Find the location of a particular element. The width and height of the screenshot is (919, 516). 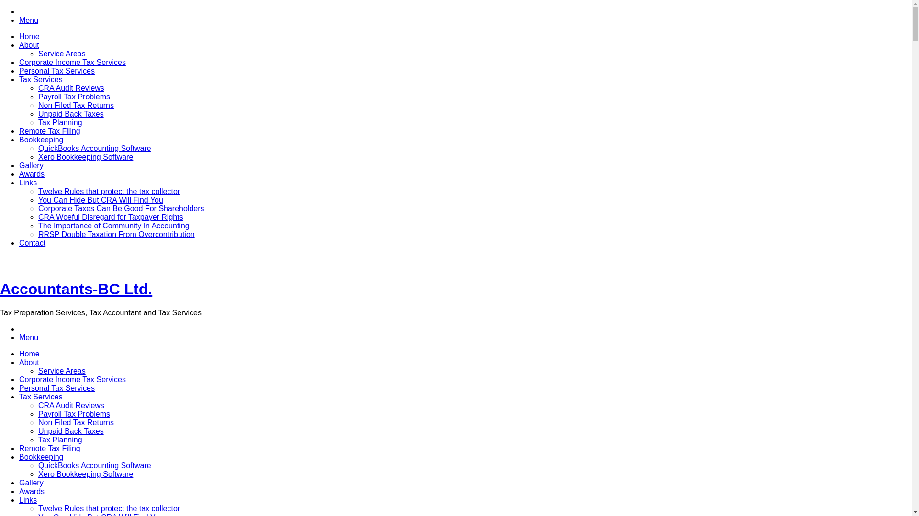

Unpaid Back Taxes is located at coordinates (71, 431).